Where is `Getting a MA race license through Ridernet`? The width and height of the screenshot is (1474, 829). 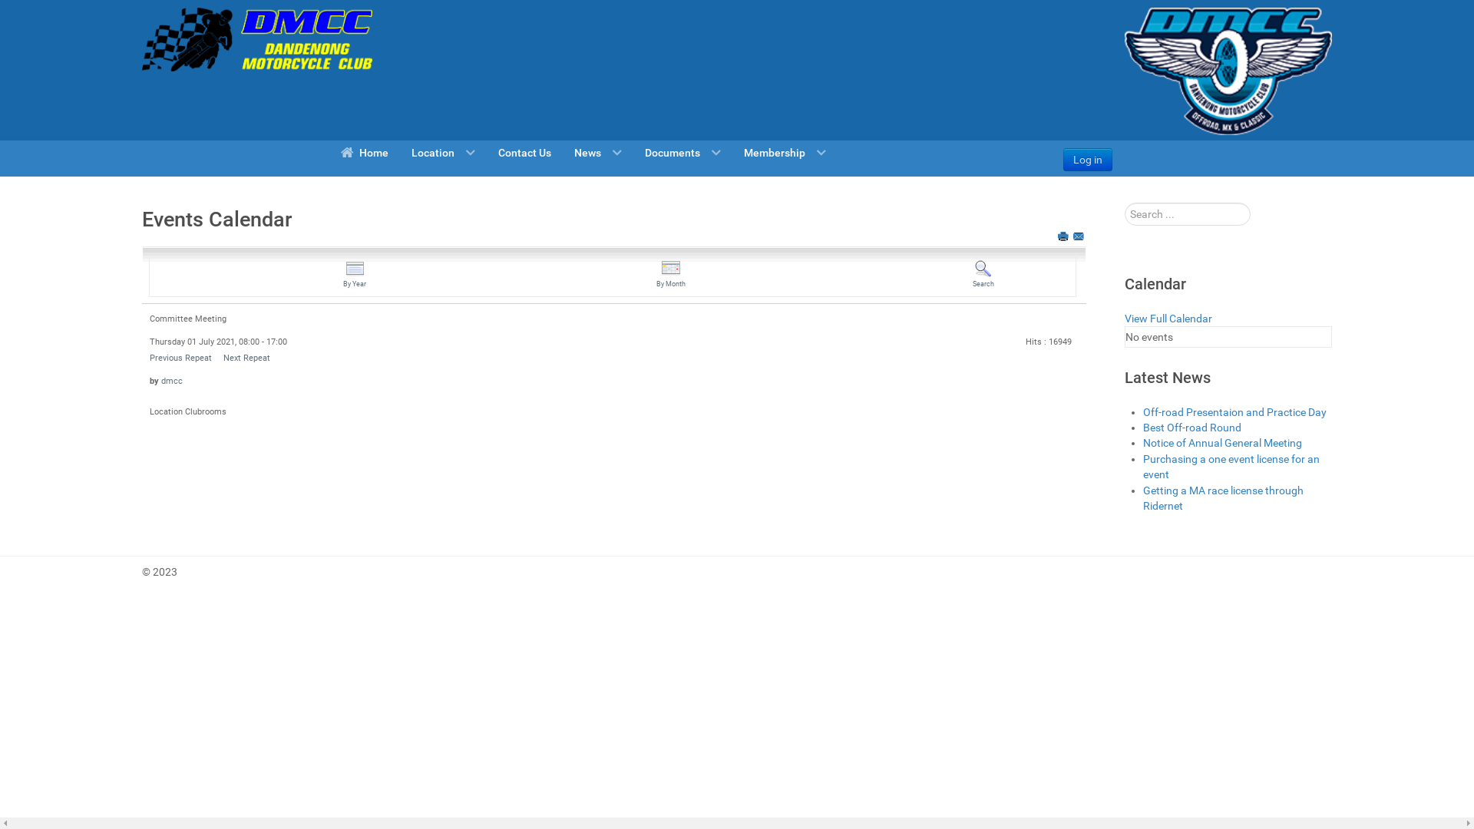 Getting a MA race license through Ridernet is located at coordinates (1224, 498).